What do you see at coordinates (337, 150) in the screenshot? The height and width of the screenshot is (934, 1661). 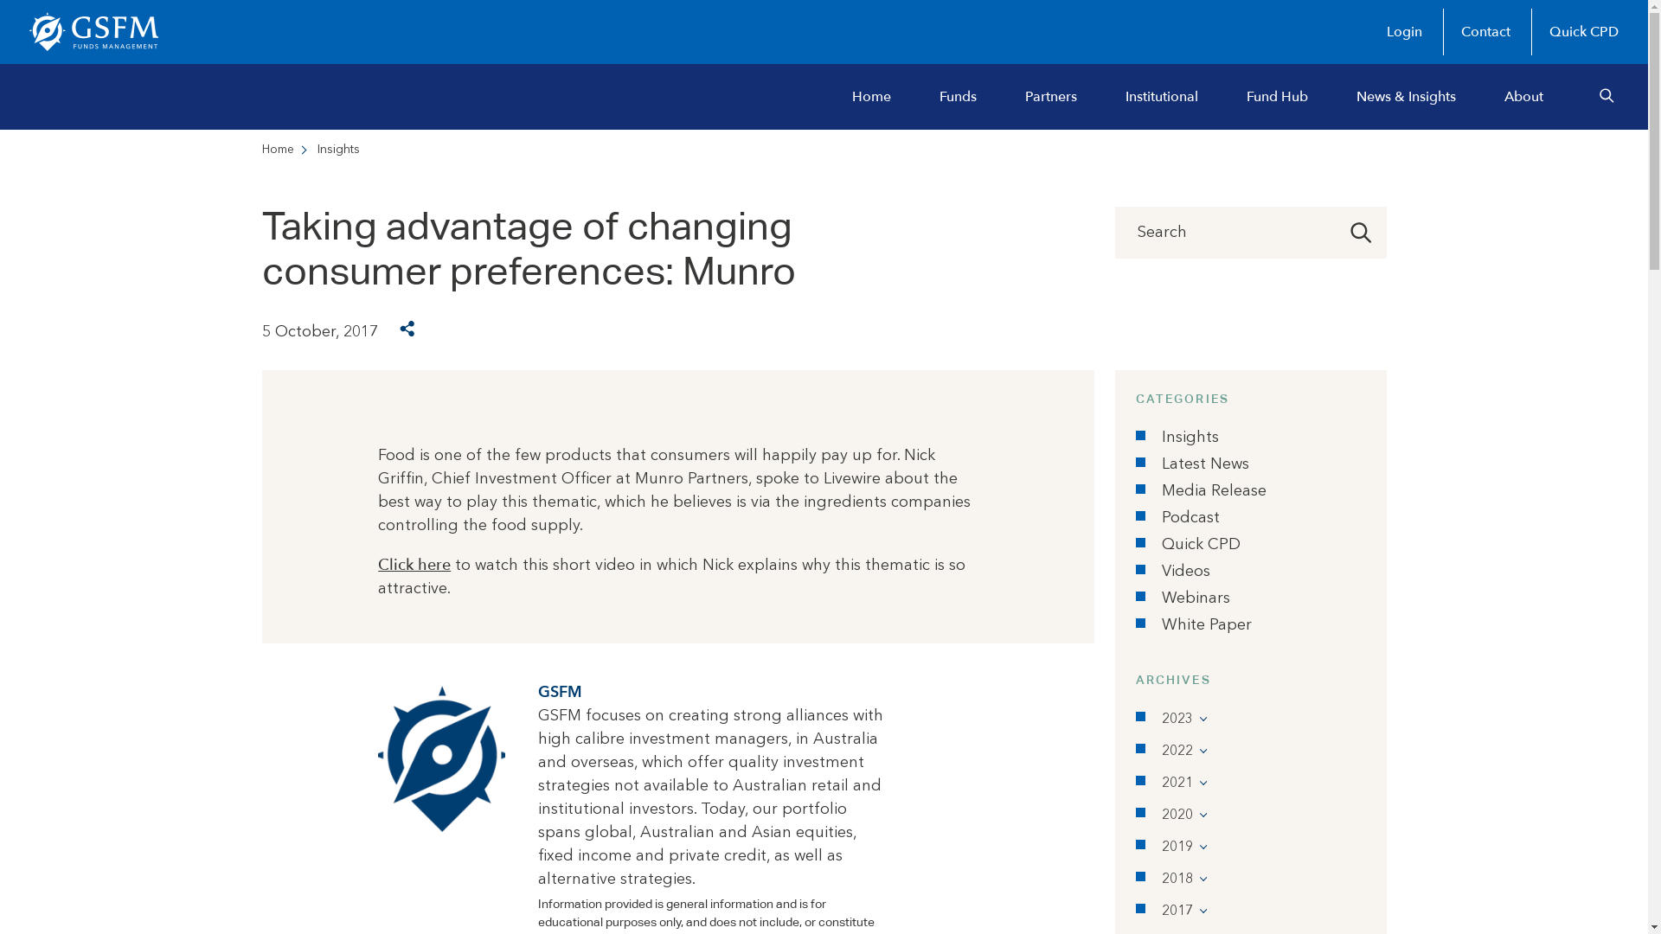 I see `Insights` at bounding box center [337, 150].